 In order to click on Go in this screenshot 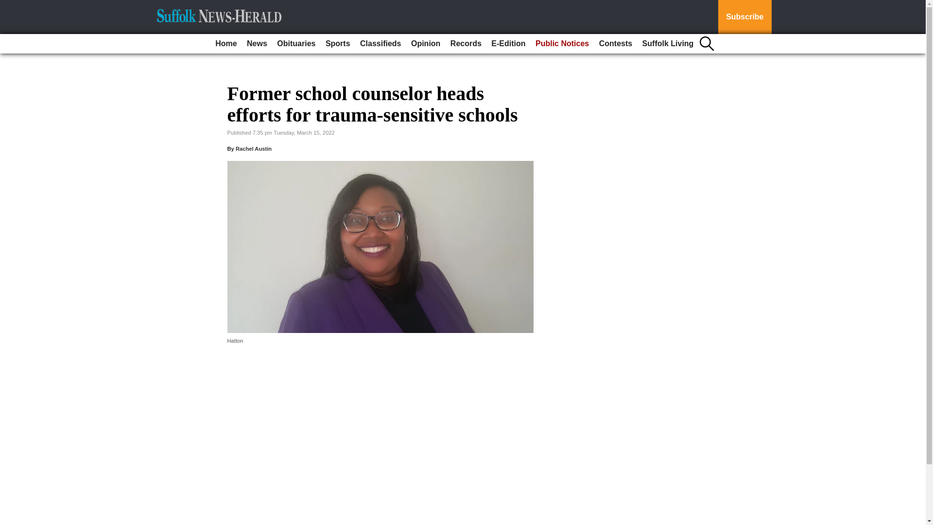, I will do `click(9, 6)`.